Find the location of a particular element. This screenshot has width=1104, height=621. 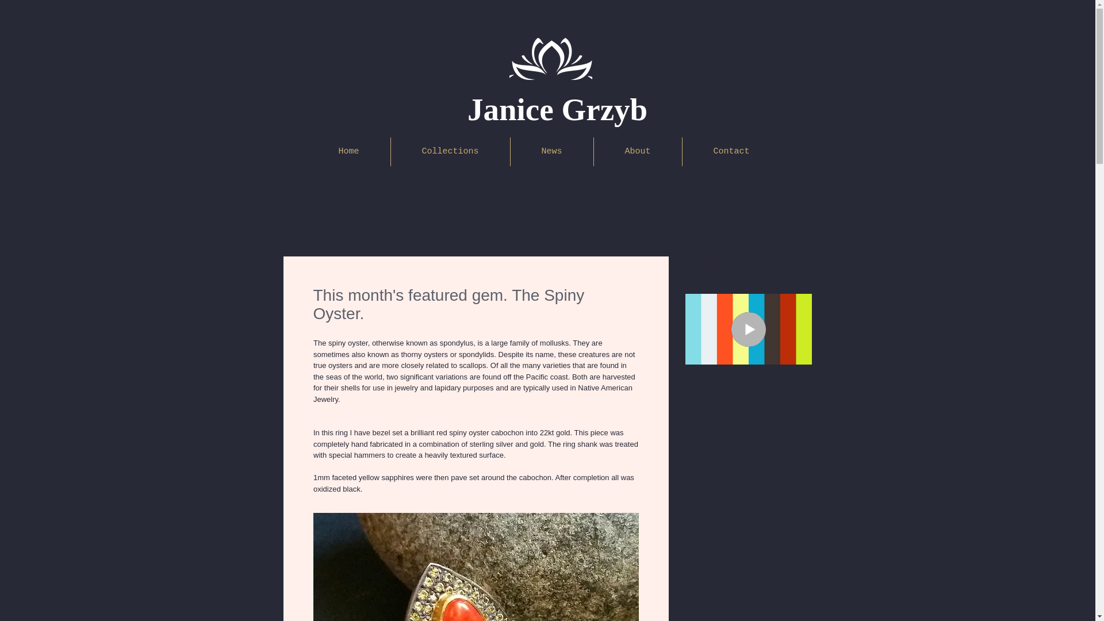

News is located at coordinates (552, 152).